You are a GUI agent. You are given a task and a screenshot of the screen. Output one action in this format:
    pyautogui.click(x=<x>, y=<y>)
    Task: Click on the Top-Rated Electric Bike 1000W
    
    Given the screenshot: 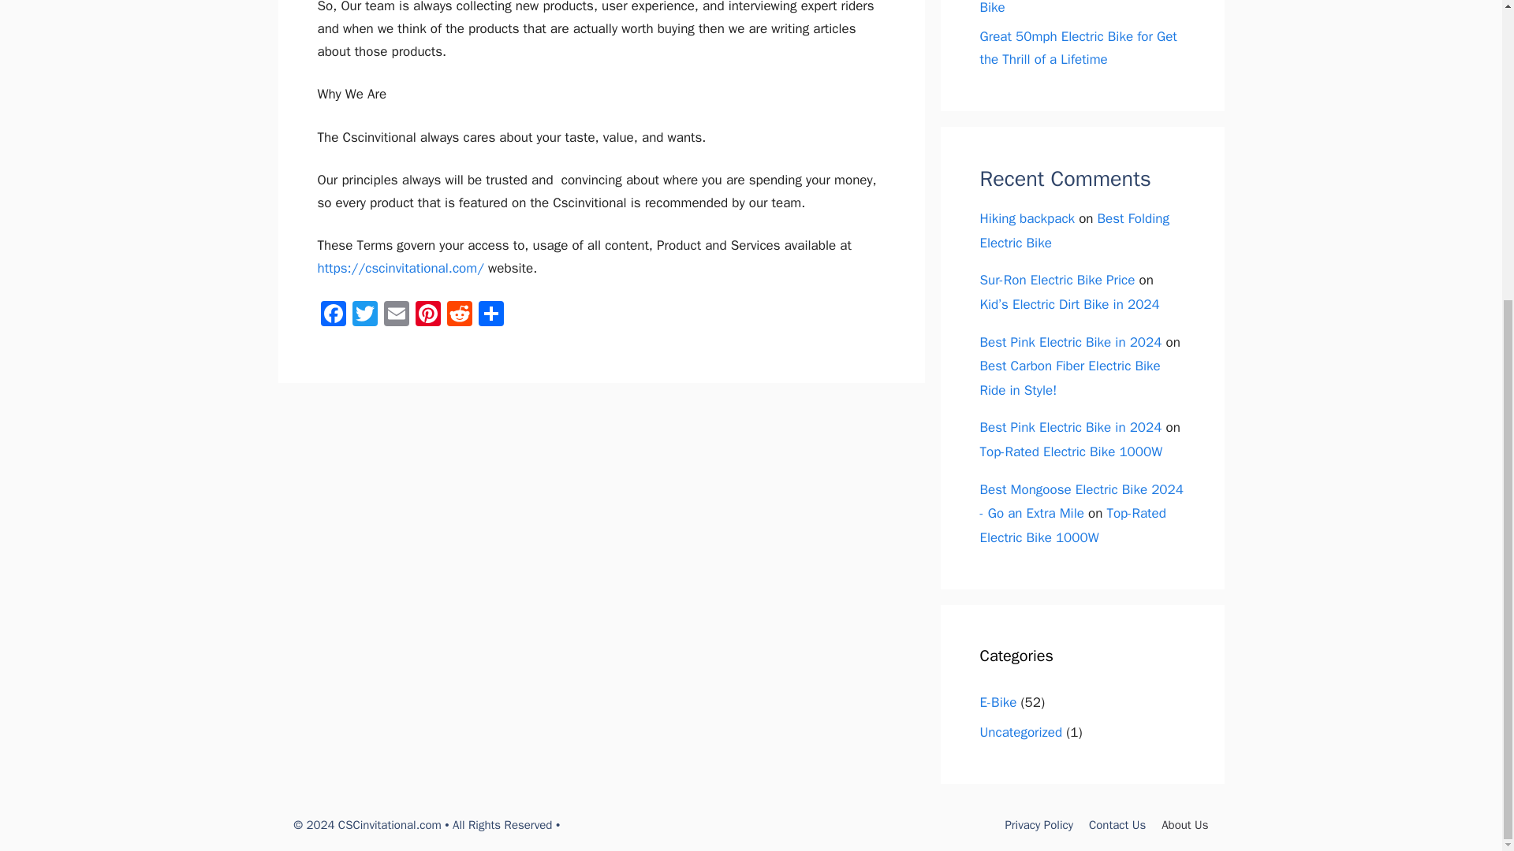 What is the action you would take?
    pyautogui.click(x=1072, y=526)
    